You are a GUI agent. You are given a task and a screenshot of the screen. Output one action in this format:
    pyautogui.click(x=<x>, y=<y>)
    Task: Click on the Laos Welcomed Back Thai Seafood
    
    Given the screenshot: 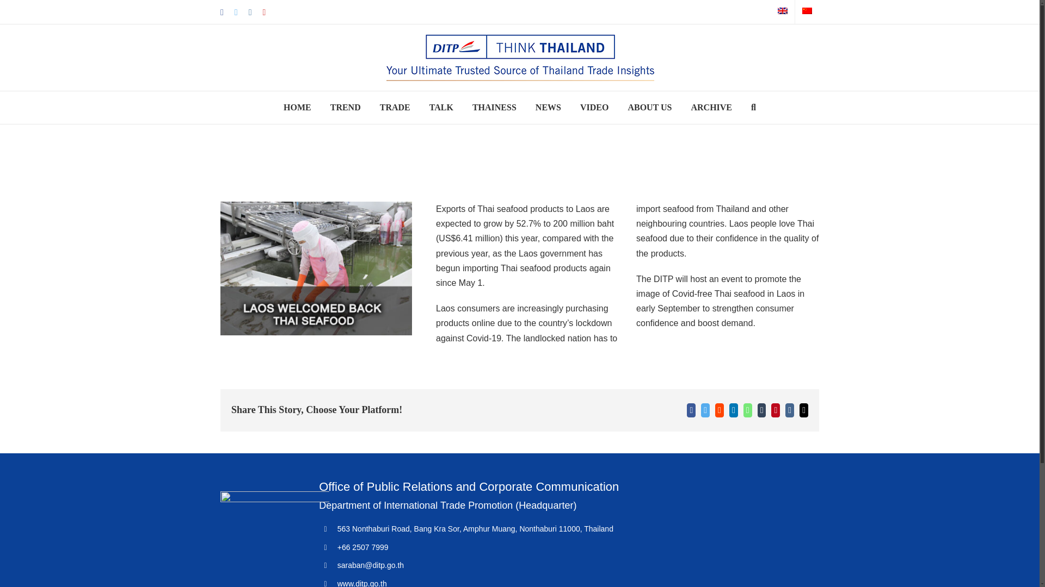 What is the action you would take?
    pyautogui.click(x=316, y=268)
    